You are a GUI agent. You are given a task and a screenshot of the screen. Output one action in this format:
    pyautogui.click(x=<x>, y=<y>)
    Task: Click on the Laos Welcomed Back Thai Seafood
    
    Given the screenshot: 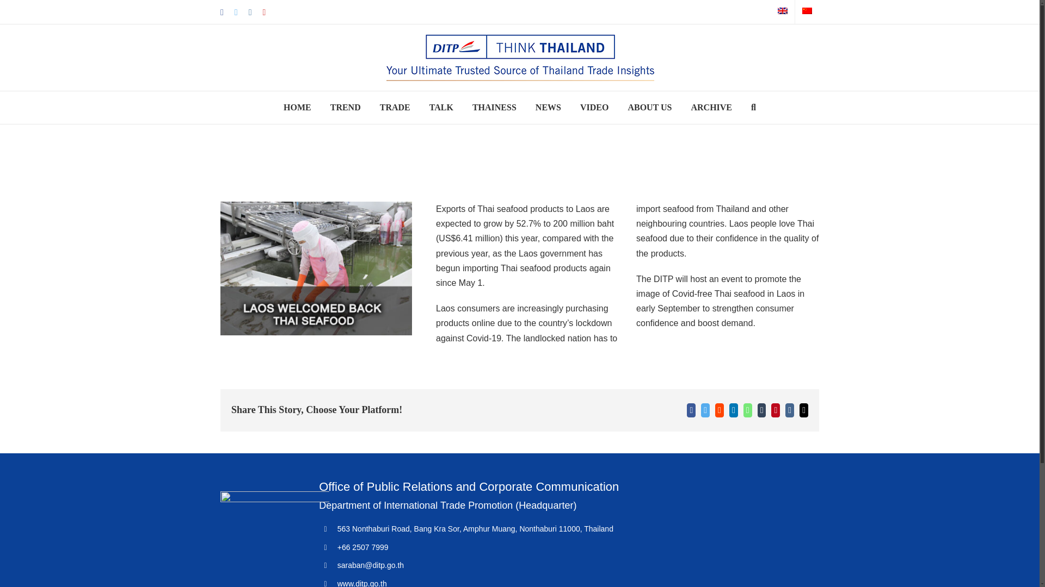 What is the action you would take?
    pyautogui.click(x=316, y=268)
    